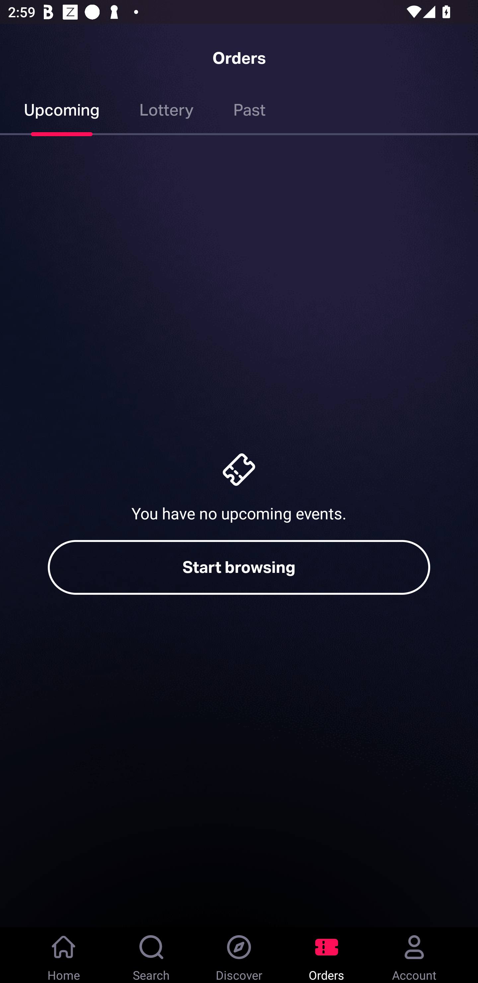  What do you see at coordinates (151, 955) in the screenshot?
I see `Search` at bounding box center [151, 955].